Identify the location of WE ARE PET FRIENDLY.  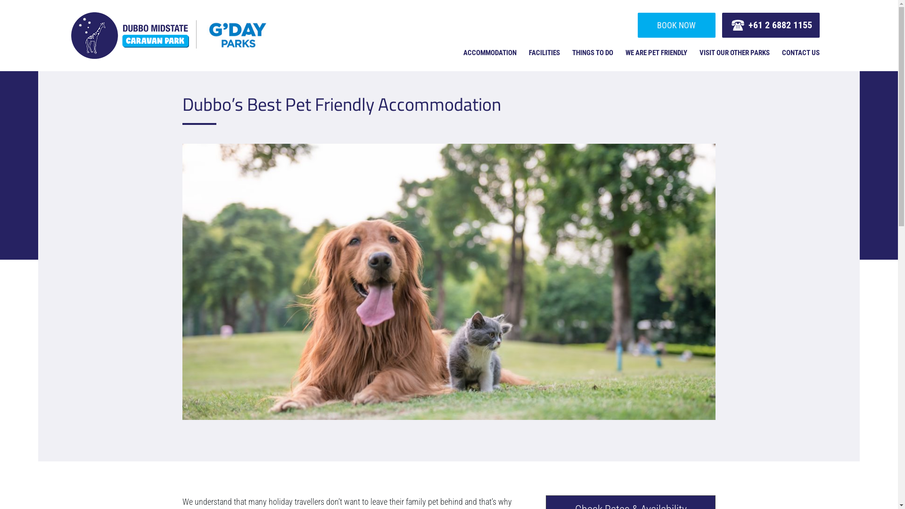
(656, 53).